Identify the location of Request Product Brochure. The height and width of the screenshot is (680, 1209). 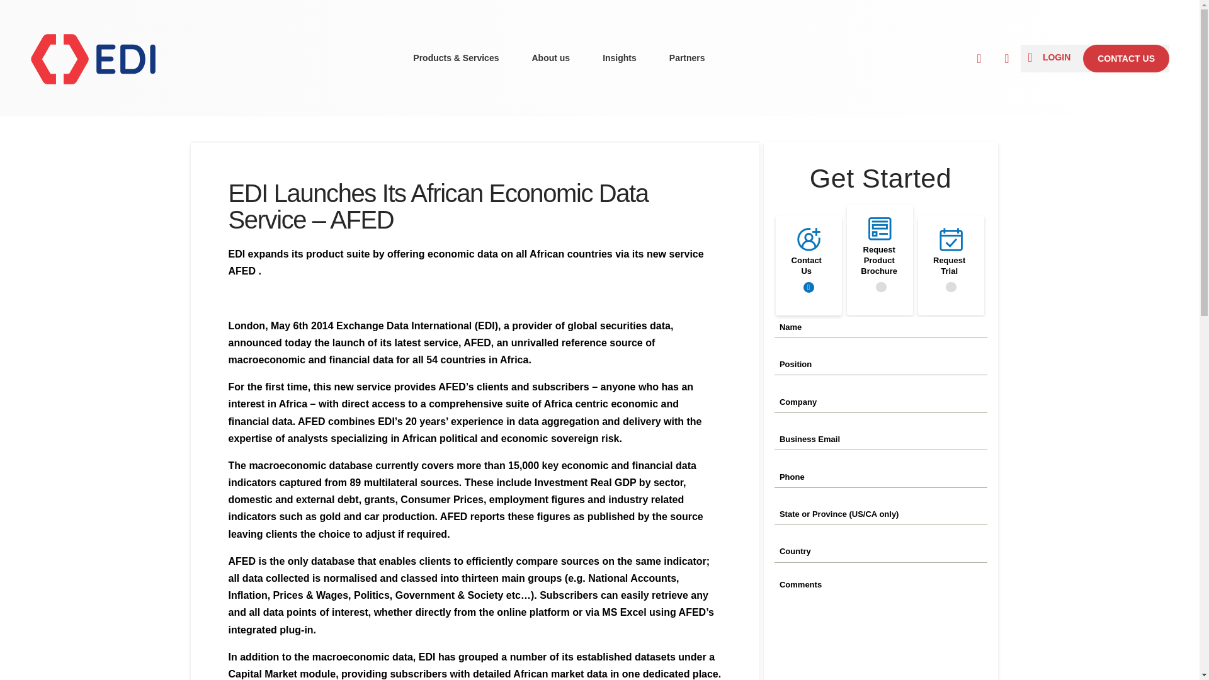
(882, 287).